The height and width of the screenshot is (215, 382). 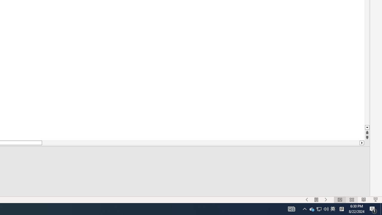 What do you see at coordinates (307, 199) in the screenshot?
I see `Slide Show Previous On` at bounding box center [307, 199].